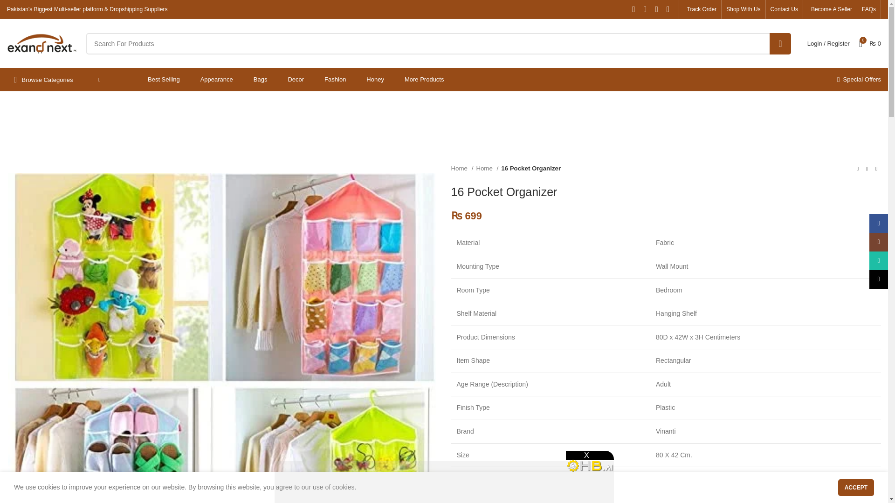 This screenshot has width=895, height=503. What do you see at coordinates (424, 80) in the screenshot?
I see `More Products` at bounding box center [424, 80].